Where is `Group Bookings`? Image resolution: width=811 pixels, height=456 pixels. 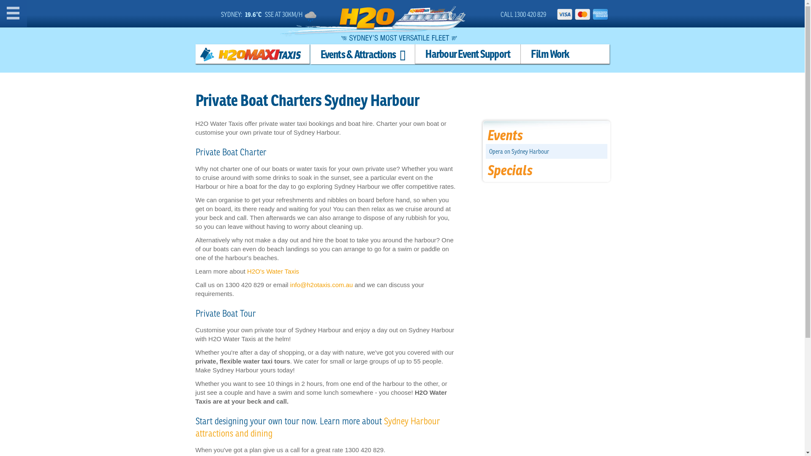
Group Bookings is located at coordinates (44, 58).